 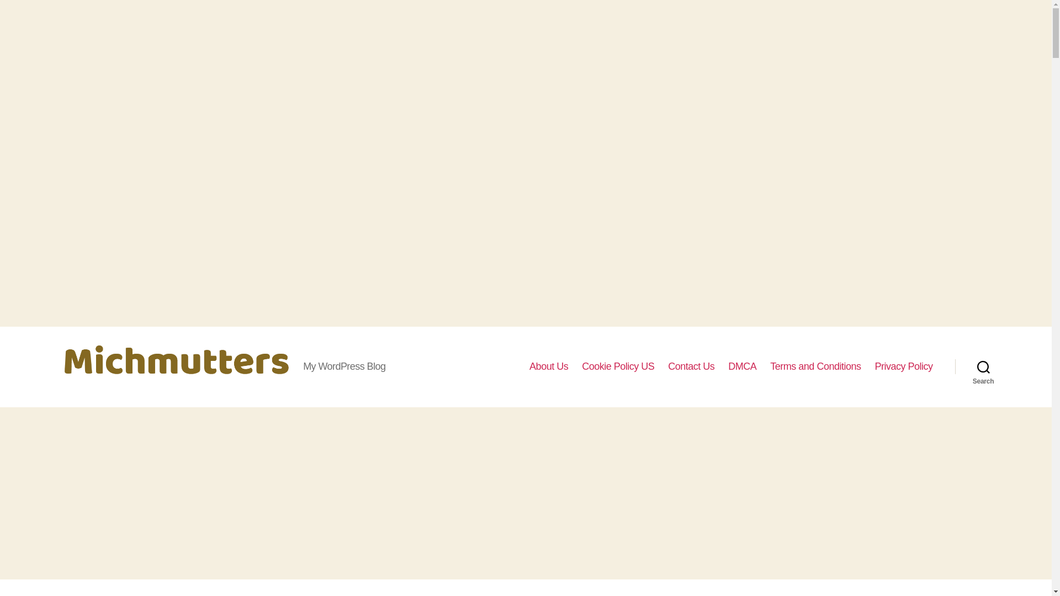 What do you see at coordinates (742, 367) in the screenshot?
I see `DMCA` at bounding box center [742, 367].